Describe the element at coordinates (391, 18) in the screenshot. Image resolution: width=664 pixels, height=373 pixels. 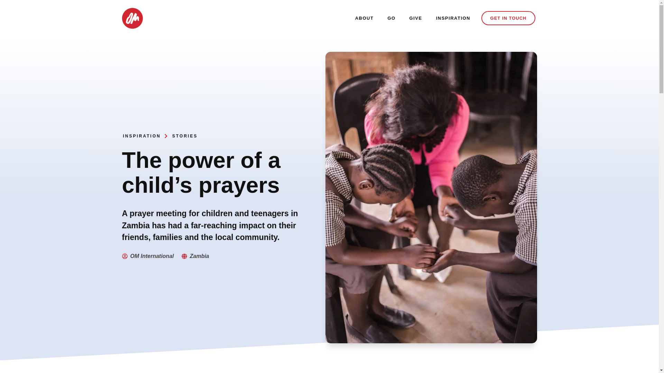
I see `GO` at that location.